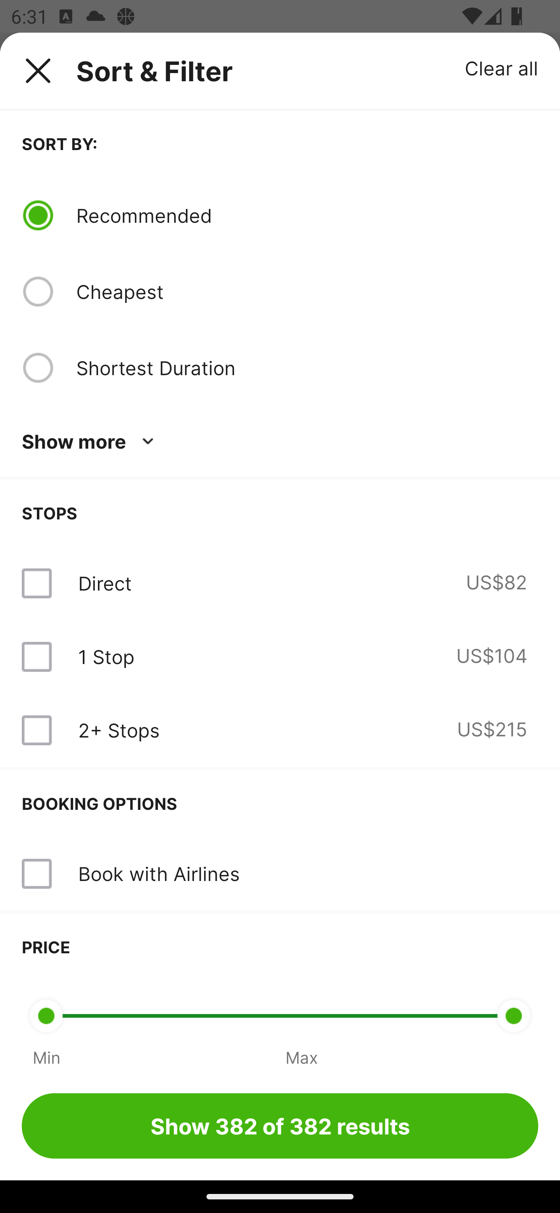 The height and width of the screenshot is (1213, 560). I want to click on Book with Airlines, so click(159, 873).